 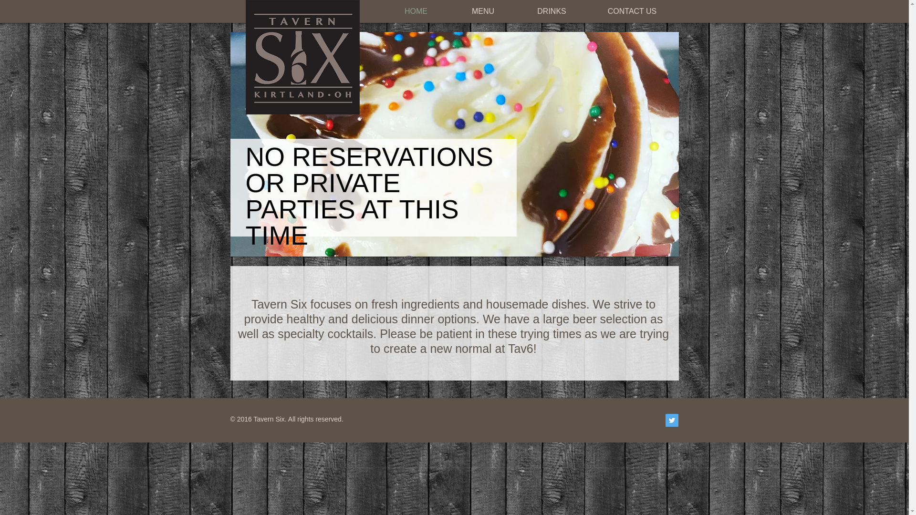 I want to click on DRINKS, so click(x=552, y=11).